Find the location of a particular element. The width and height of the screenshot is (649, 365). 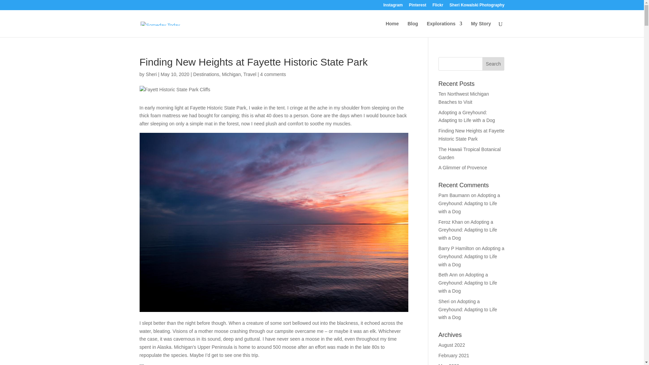

Beth Ann is located at coordinates (448, 274).